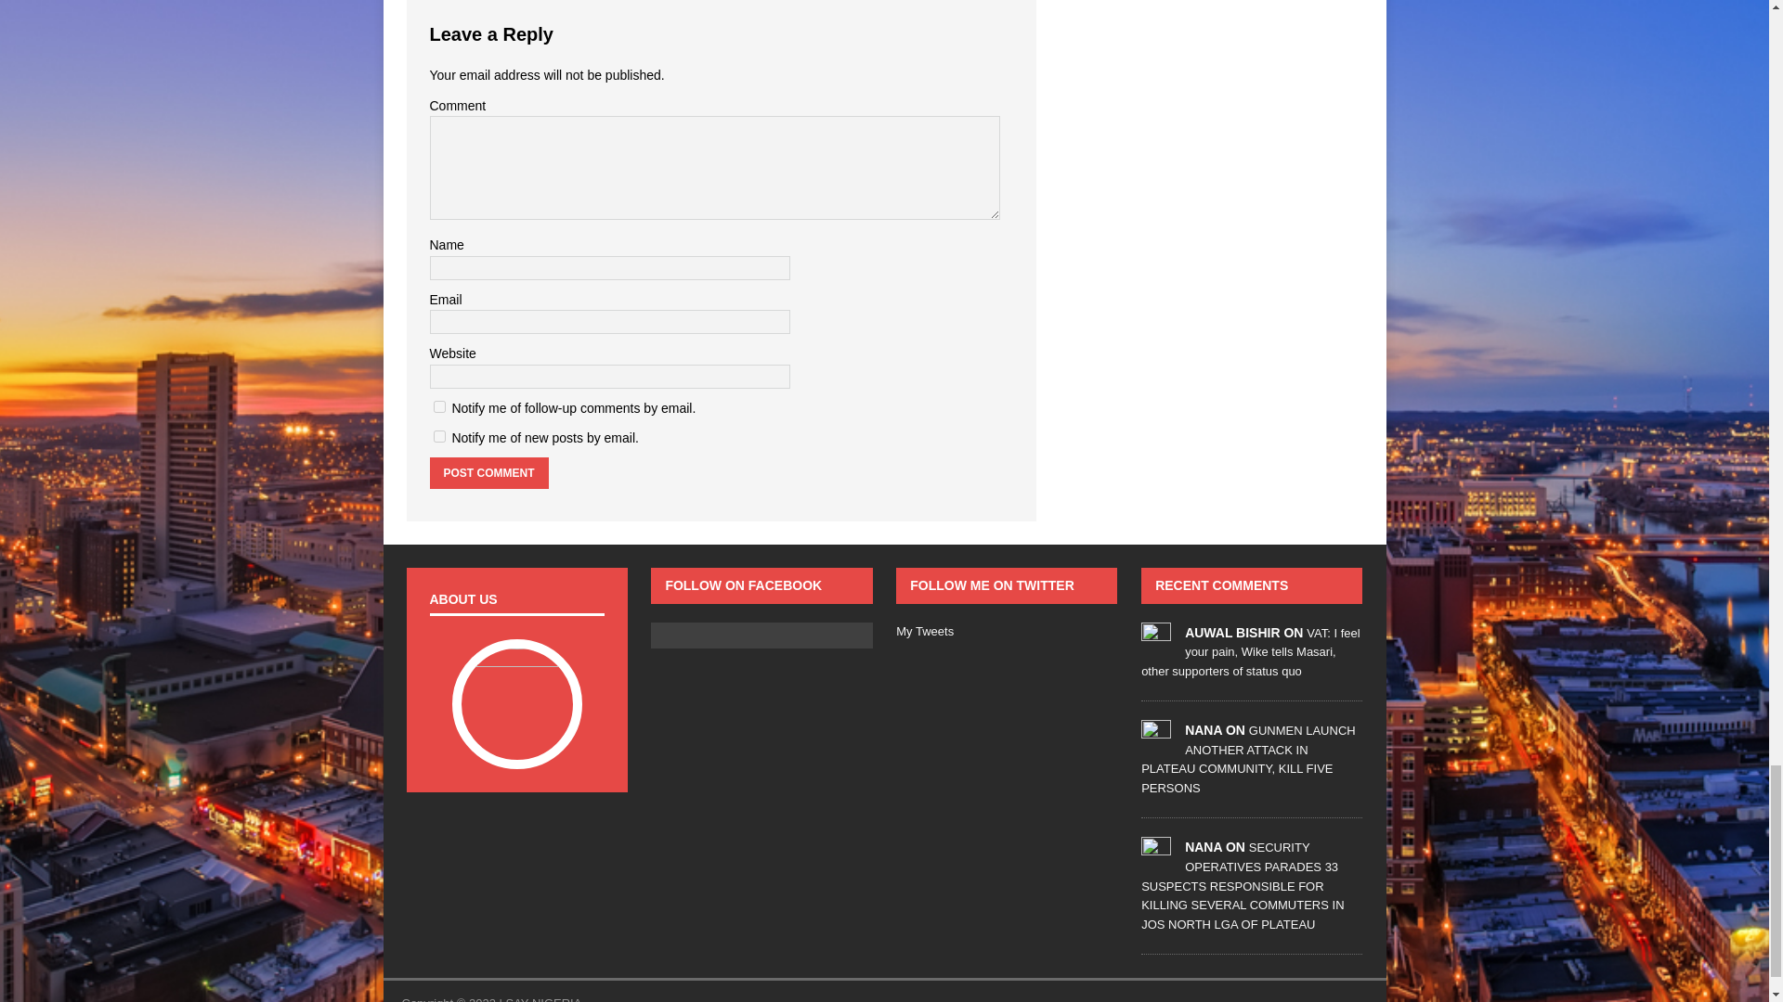 The width and height of the screenshot is (1783, 1002). Describe the element at coordinates (438, 436) in the screenshot. I see `subscribe` at that location.